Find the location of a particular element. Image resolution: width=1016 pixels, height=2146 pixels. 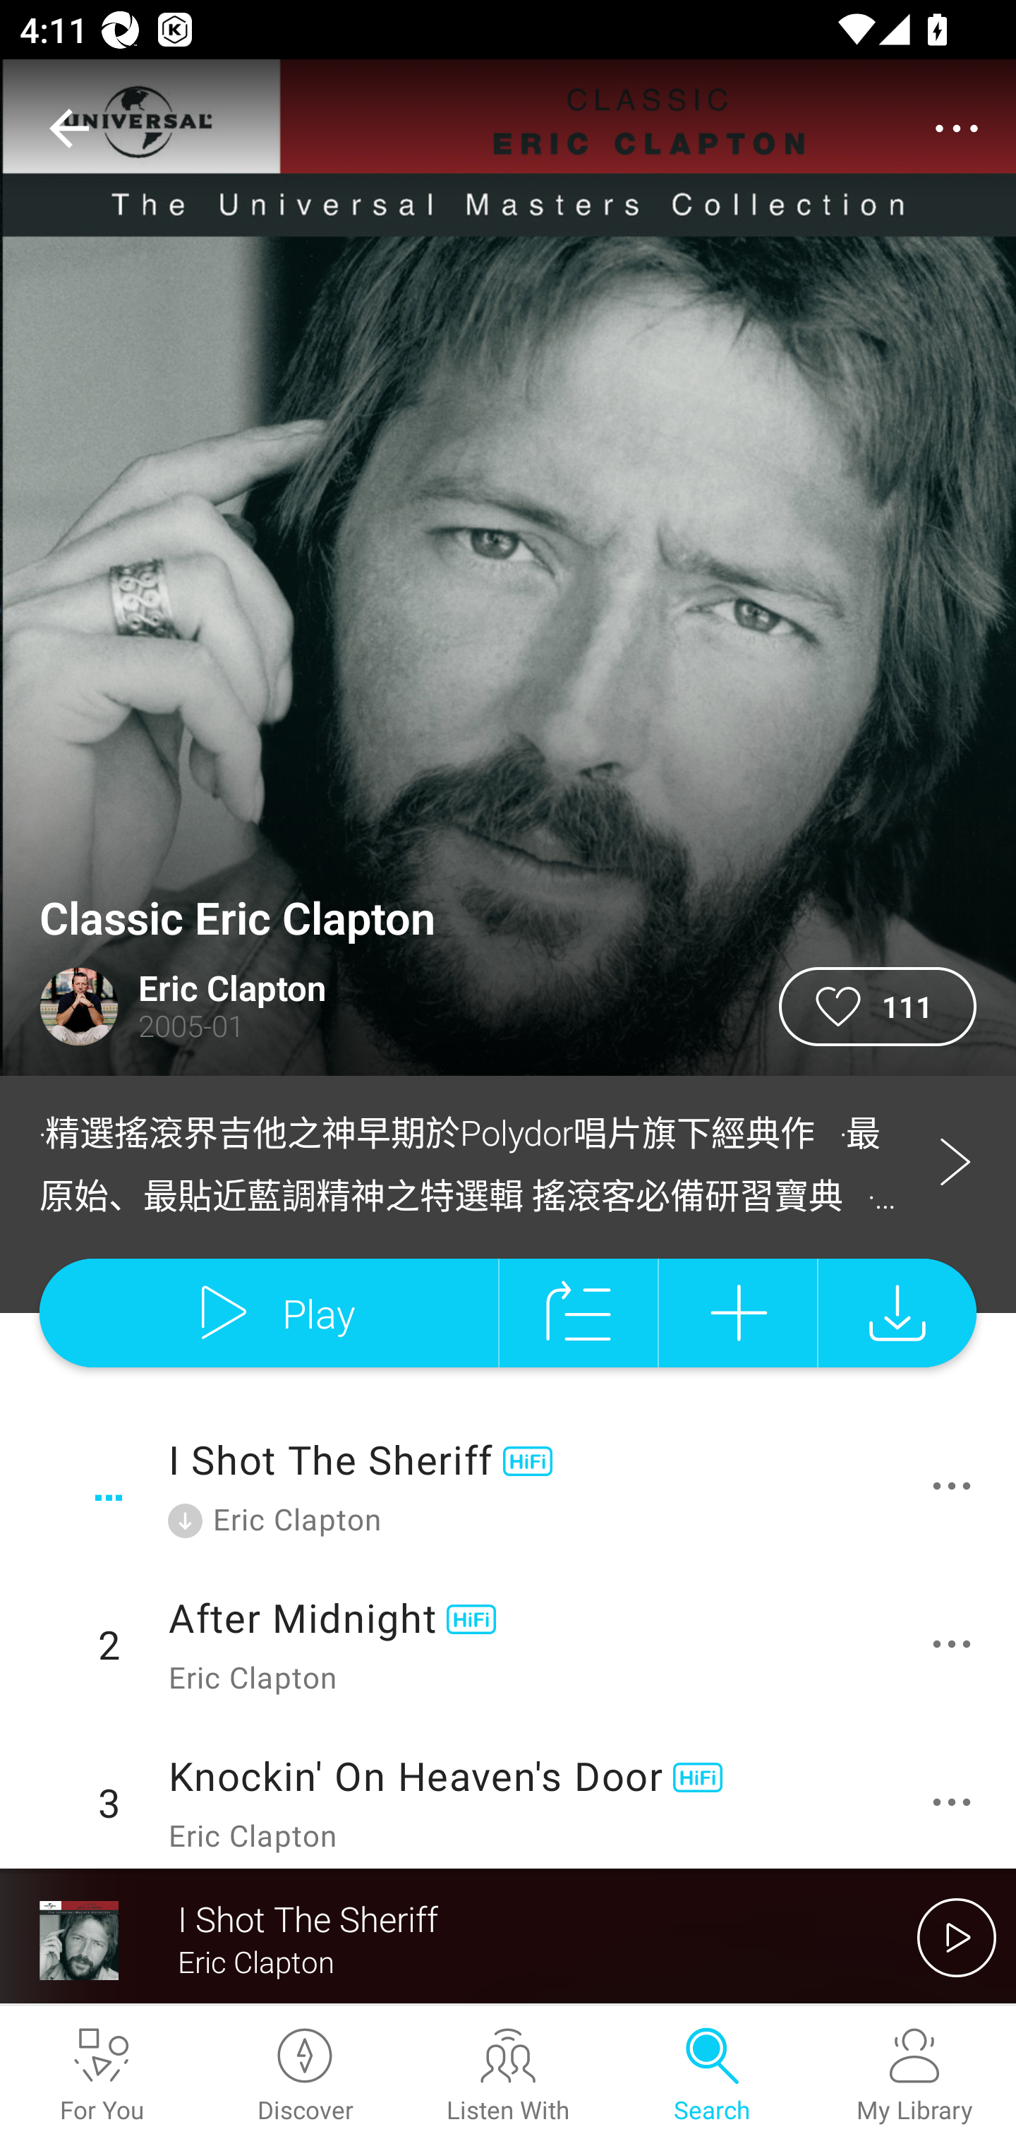

更多操作選項 is located at coordinates (957, 1485).